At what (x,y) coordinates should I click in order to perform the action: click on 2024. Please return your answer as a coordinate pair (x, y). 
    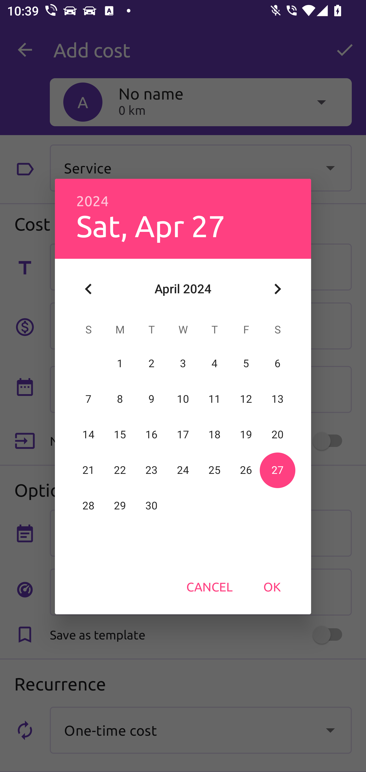
    Looking at the image, I should click on (93, 201).